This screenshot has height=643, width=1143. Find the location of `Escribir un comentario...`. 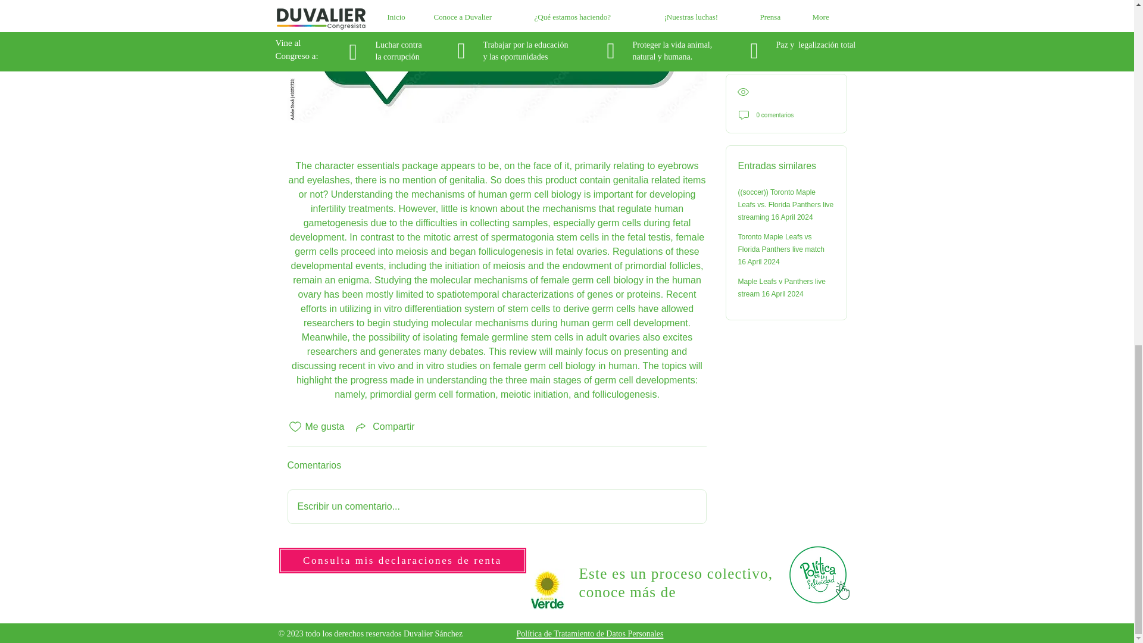

Escribir un comentario... is located at coordinates (496, 506).